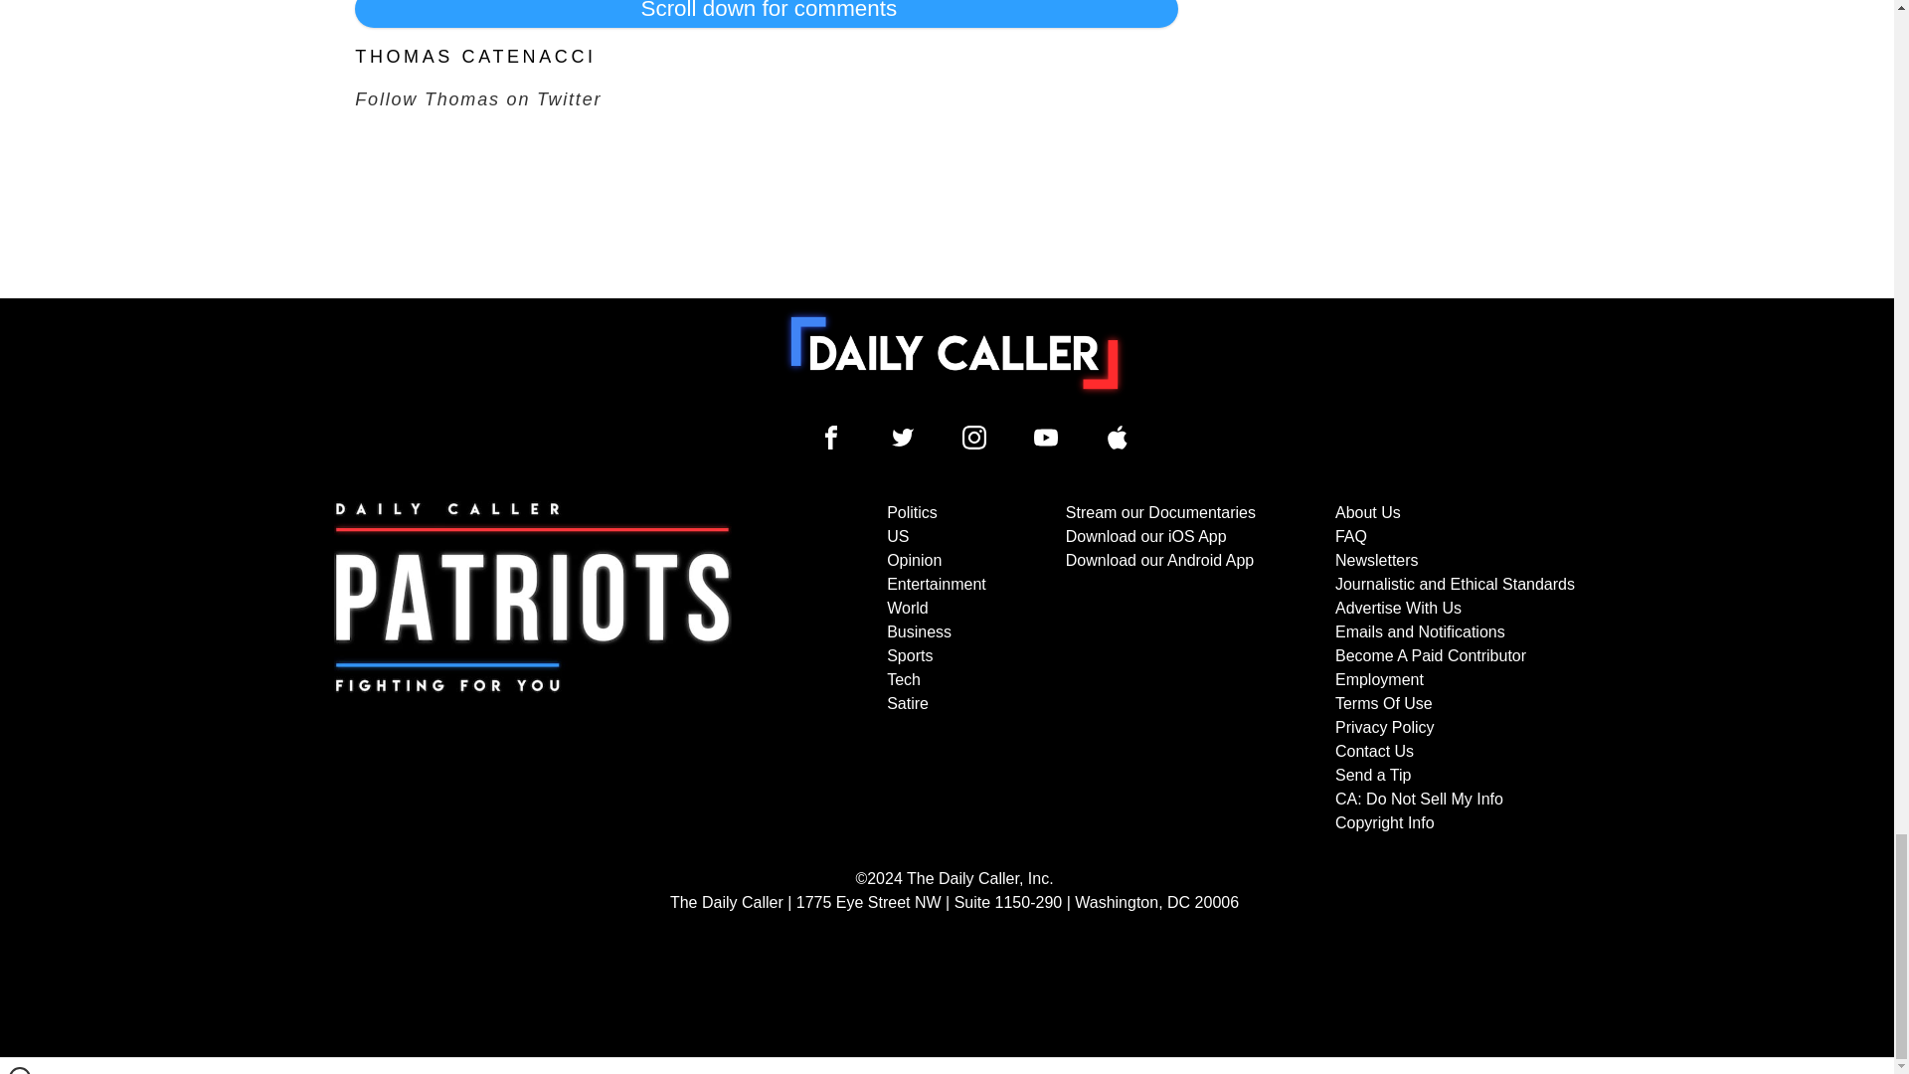  What do you see at coordinates (831, 438) in the screenshot?
I see `Daily Caller Facebook` at bounding box center [831, 438].